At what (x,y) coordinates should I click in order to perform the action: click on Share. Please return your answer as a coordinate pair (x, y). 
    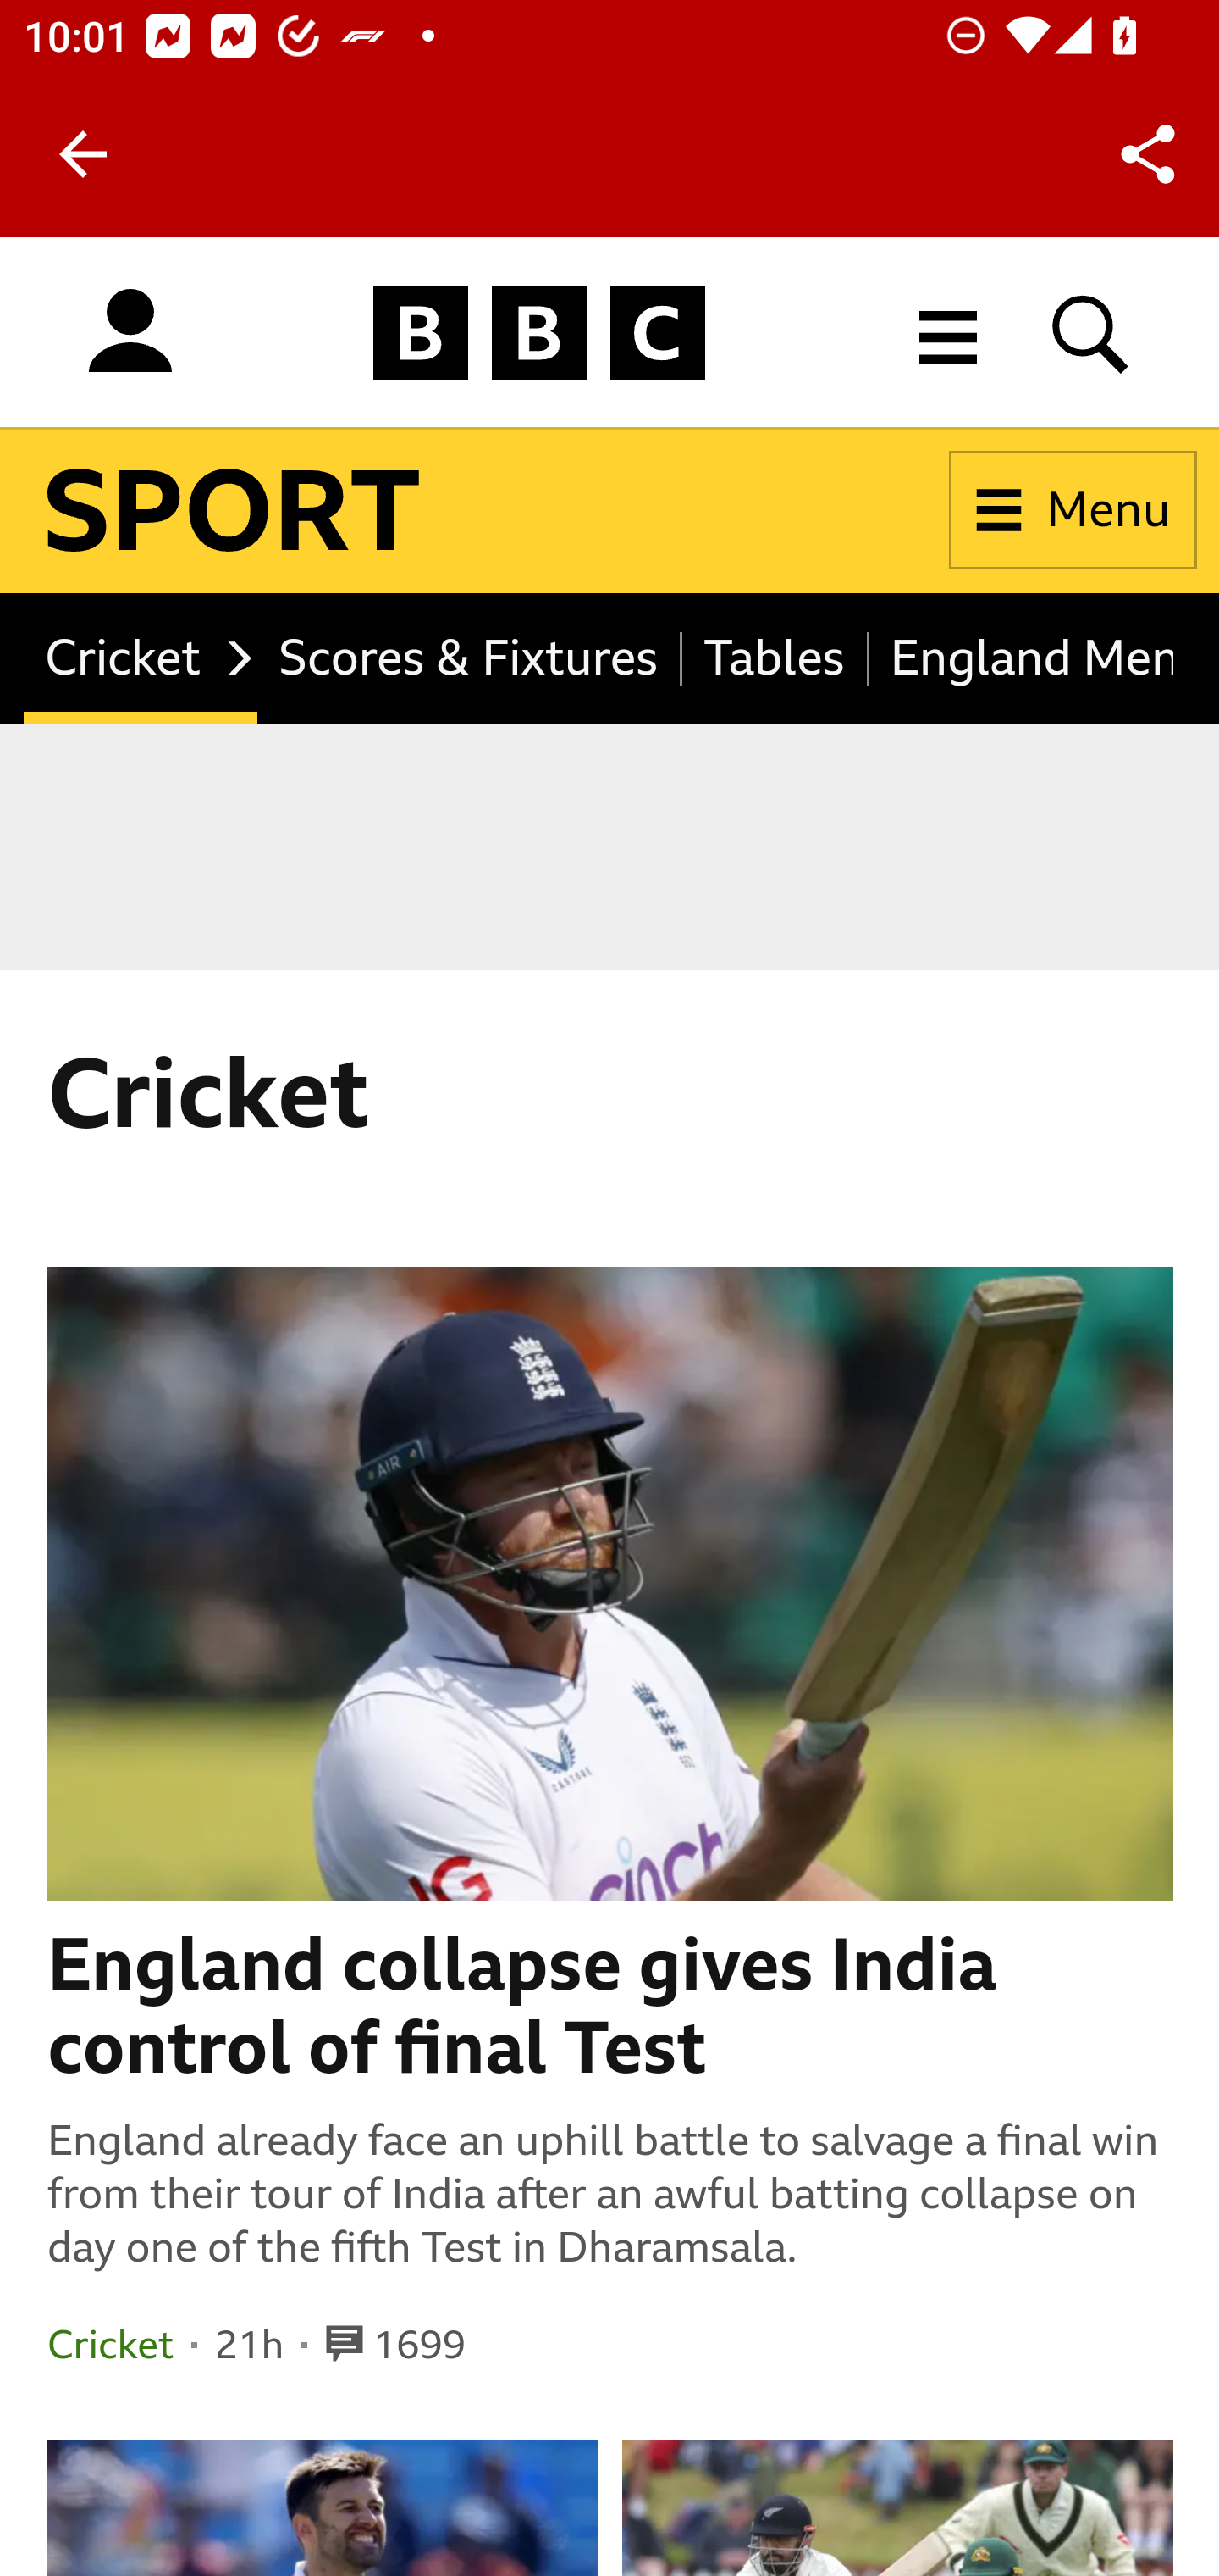
    Looking at the image, I should click on (1148, 154).